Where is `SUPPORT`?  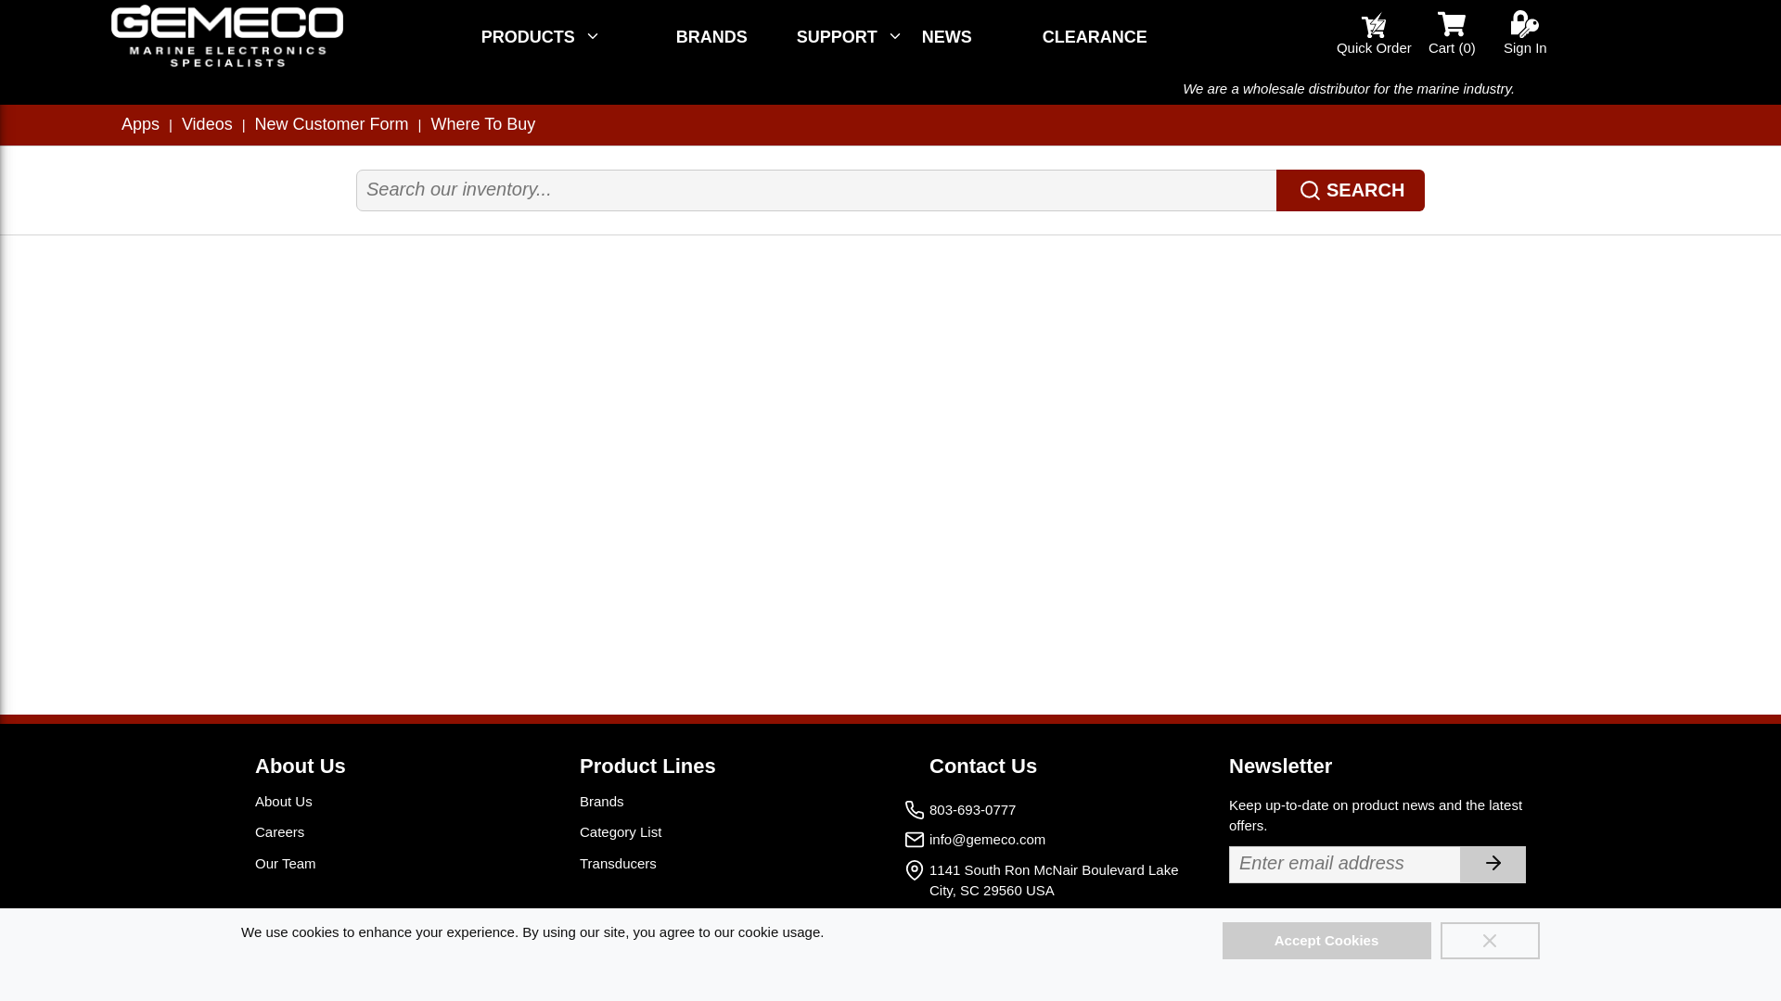
SUPPORT is located at coordinates (850, 37).